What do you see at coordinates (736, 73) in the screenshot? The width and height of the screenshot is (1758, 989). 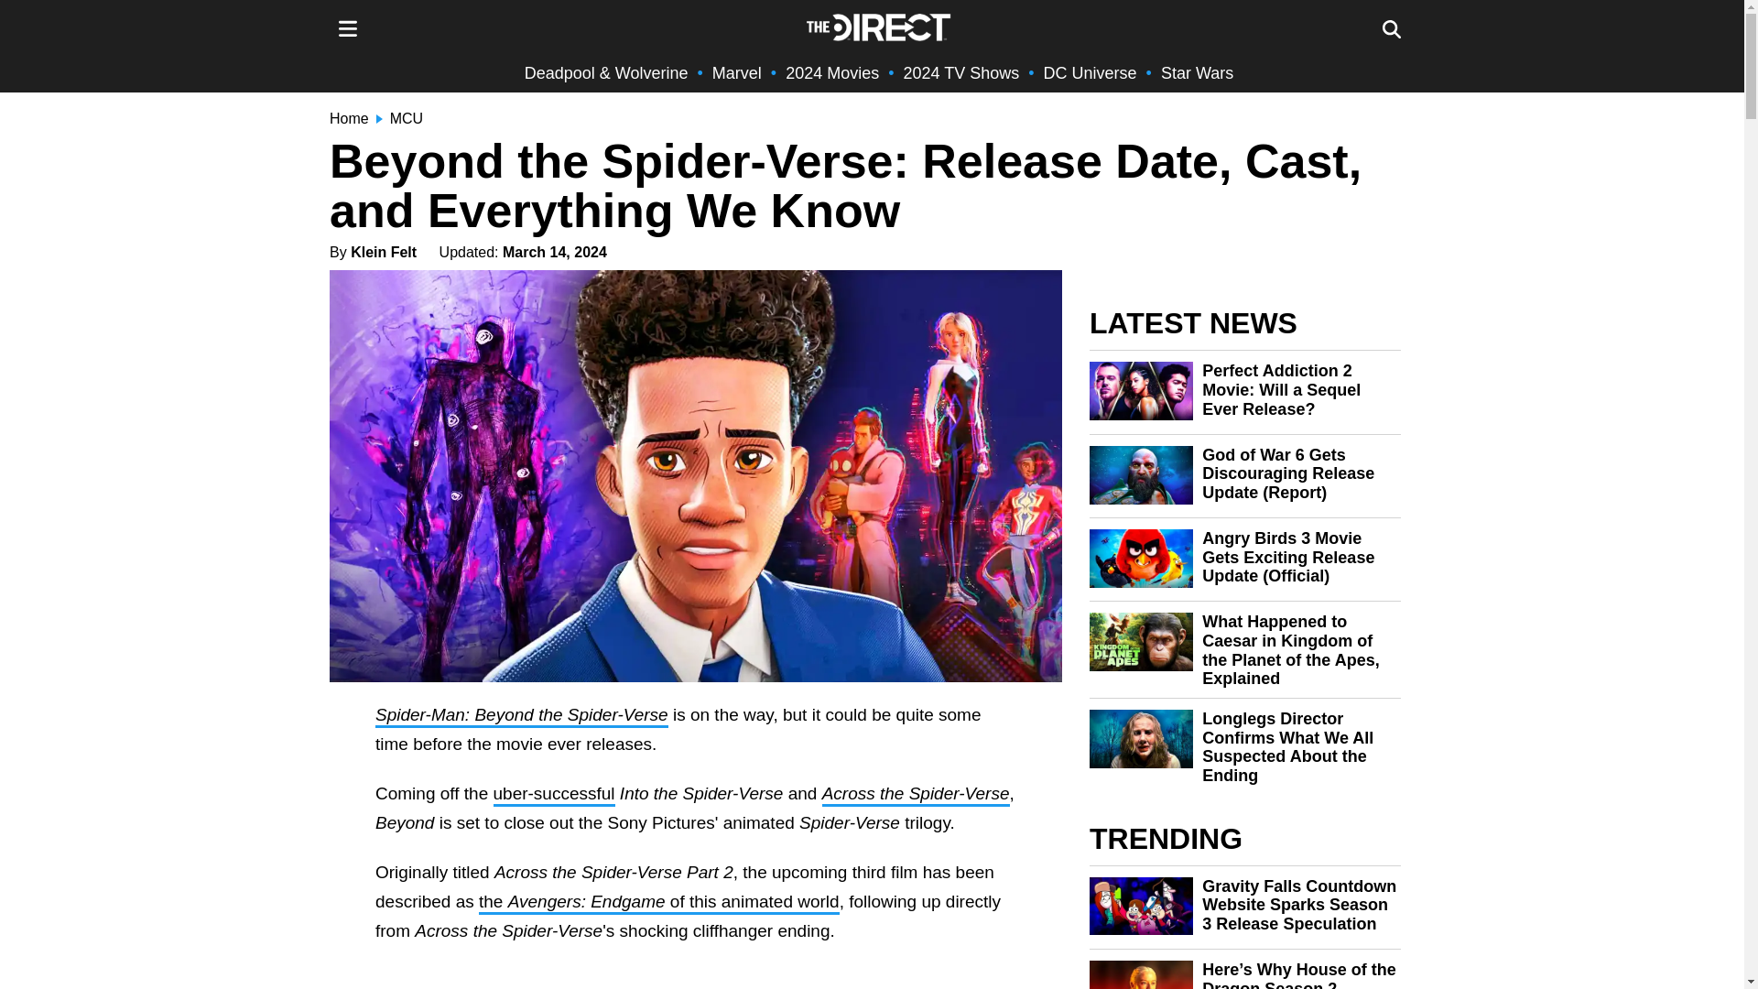 I see `Marvel` at bounding box center [736, 73].